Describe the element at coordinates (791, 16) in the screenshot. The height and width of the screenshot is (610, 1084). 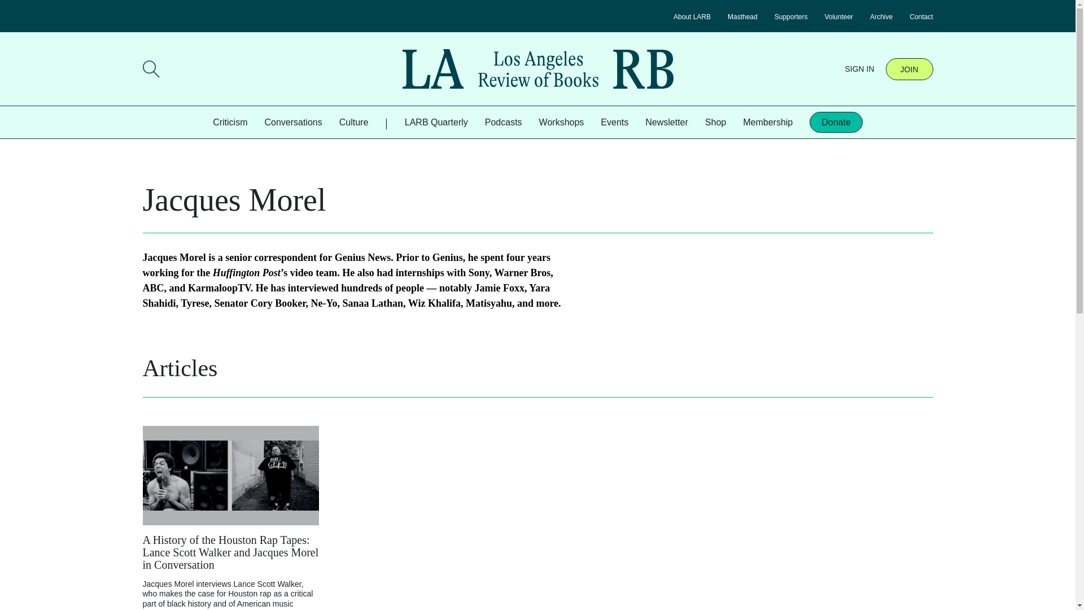
I see `Supporters` at that location.